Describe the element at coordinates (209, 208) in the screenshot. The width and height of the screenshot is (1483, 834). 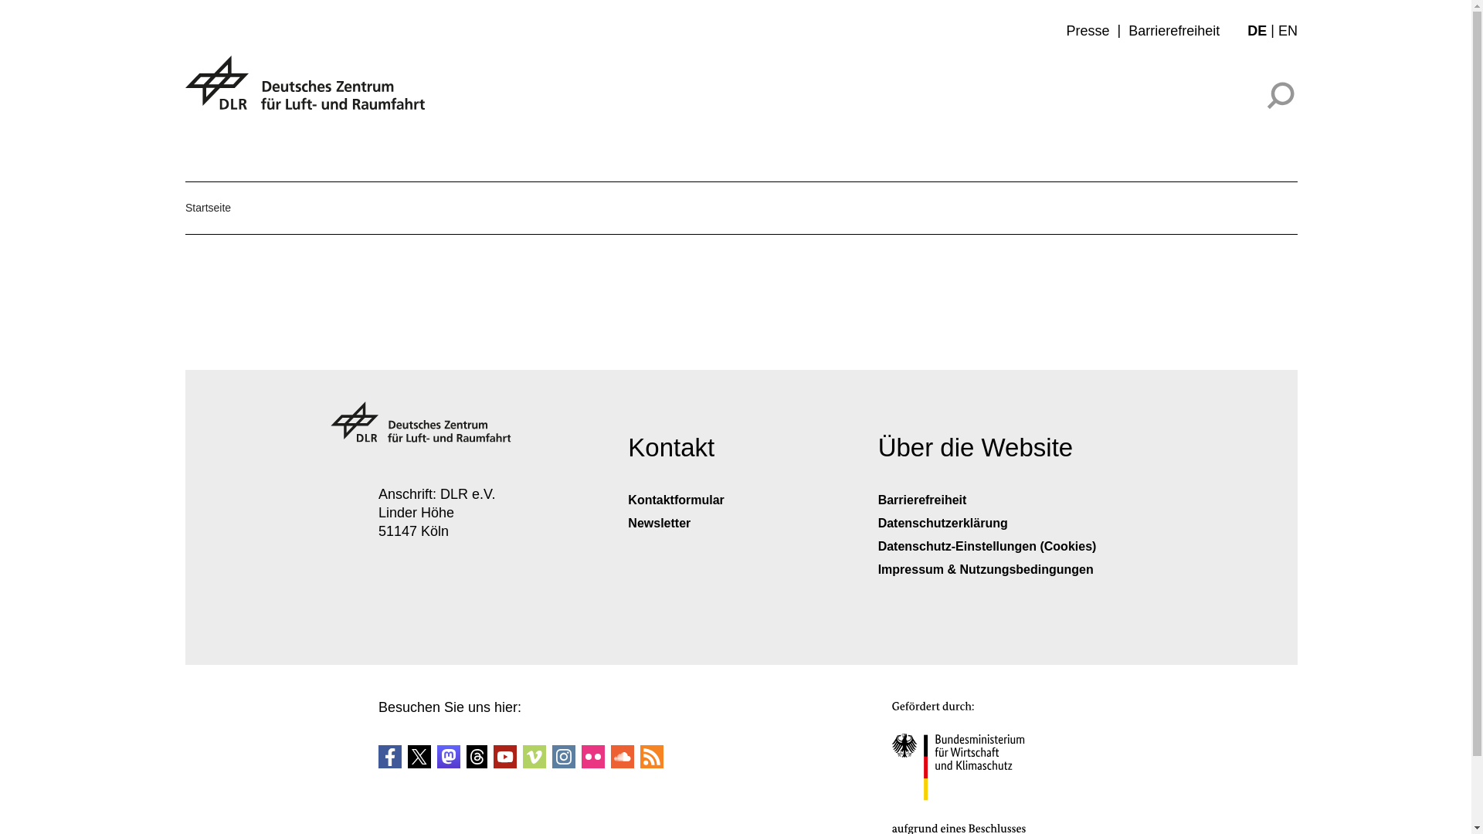
I see `Startseite` at that location.